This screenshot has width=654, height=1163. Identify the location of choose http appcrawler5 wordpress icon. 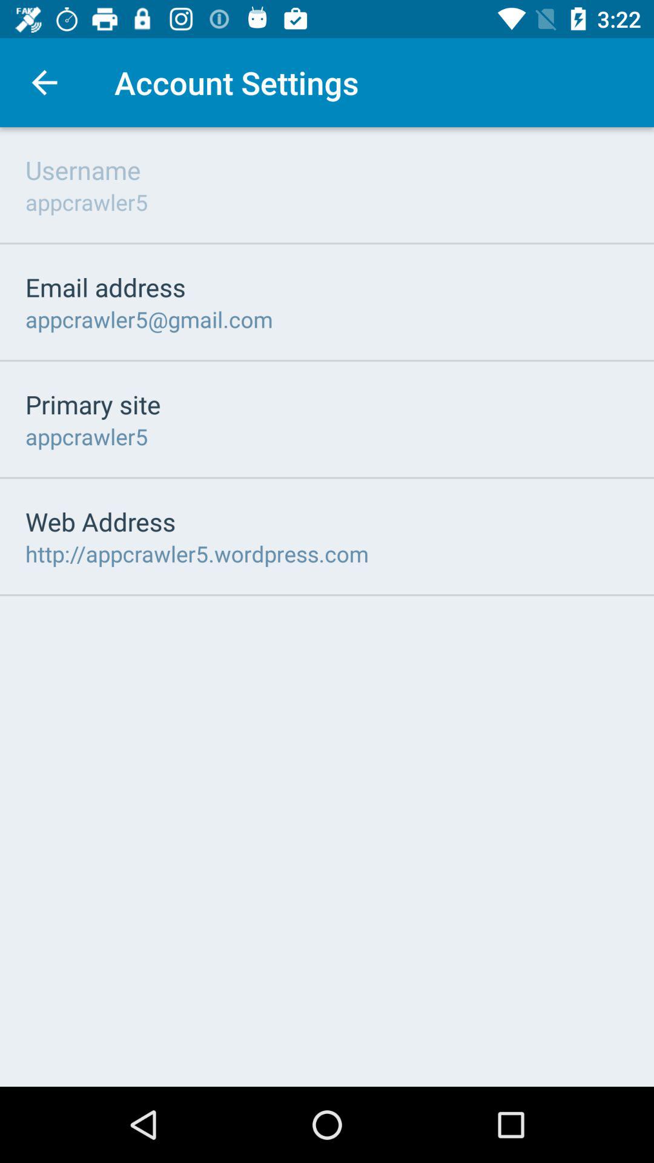
(197, 554).